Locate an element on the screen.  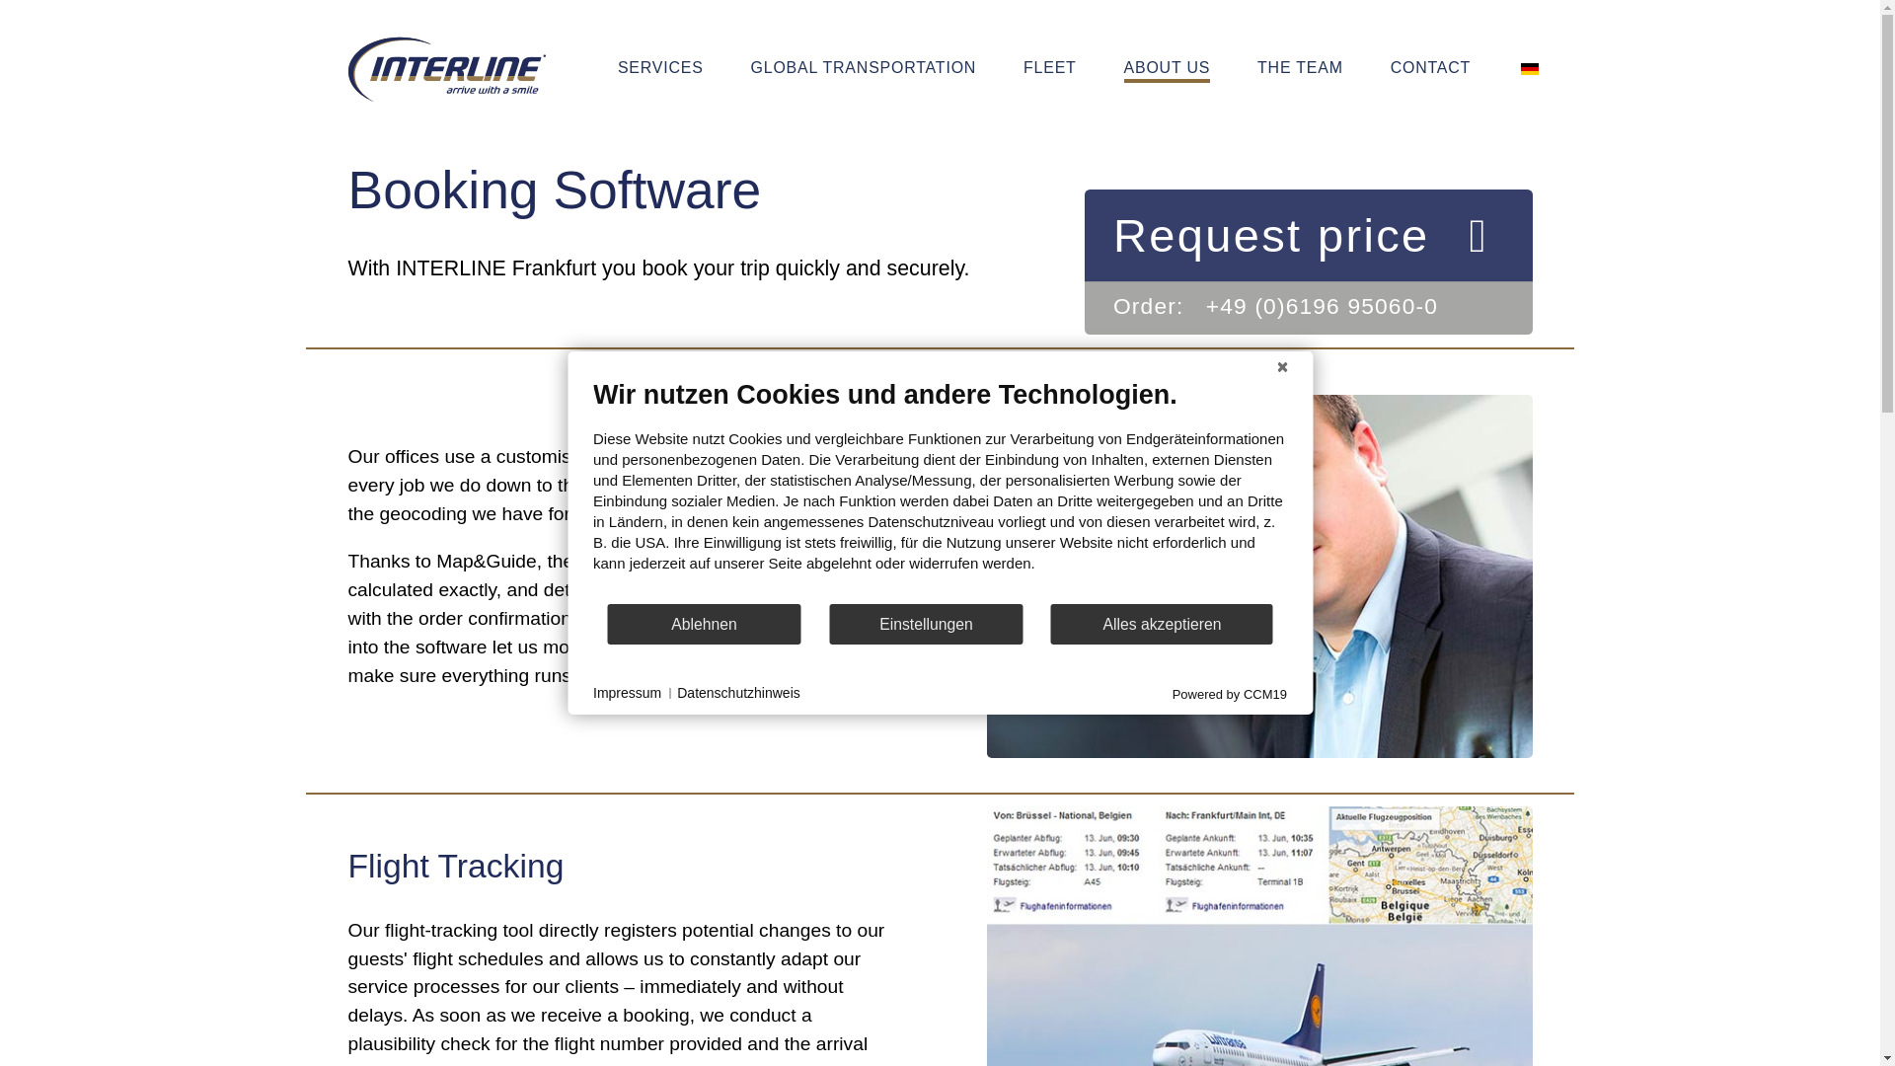
SERVICES is located at coordinates (661, 69).